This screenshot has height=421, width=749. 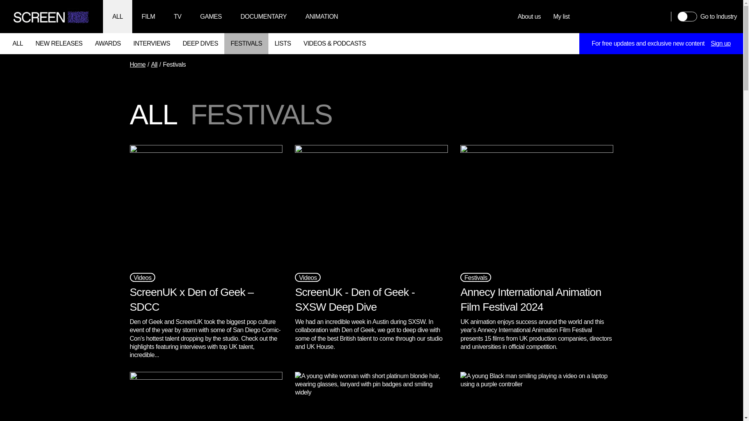 What do you see at coordinates (561, 16) in the screenshot?
I see `My list` at bounding box center [561, 16].